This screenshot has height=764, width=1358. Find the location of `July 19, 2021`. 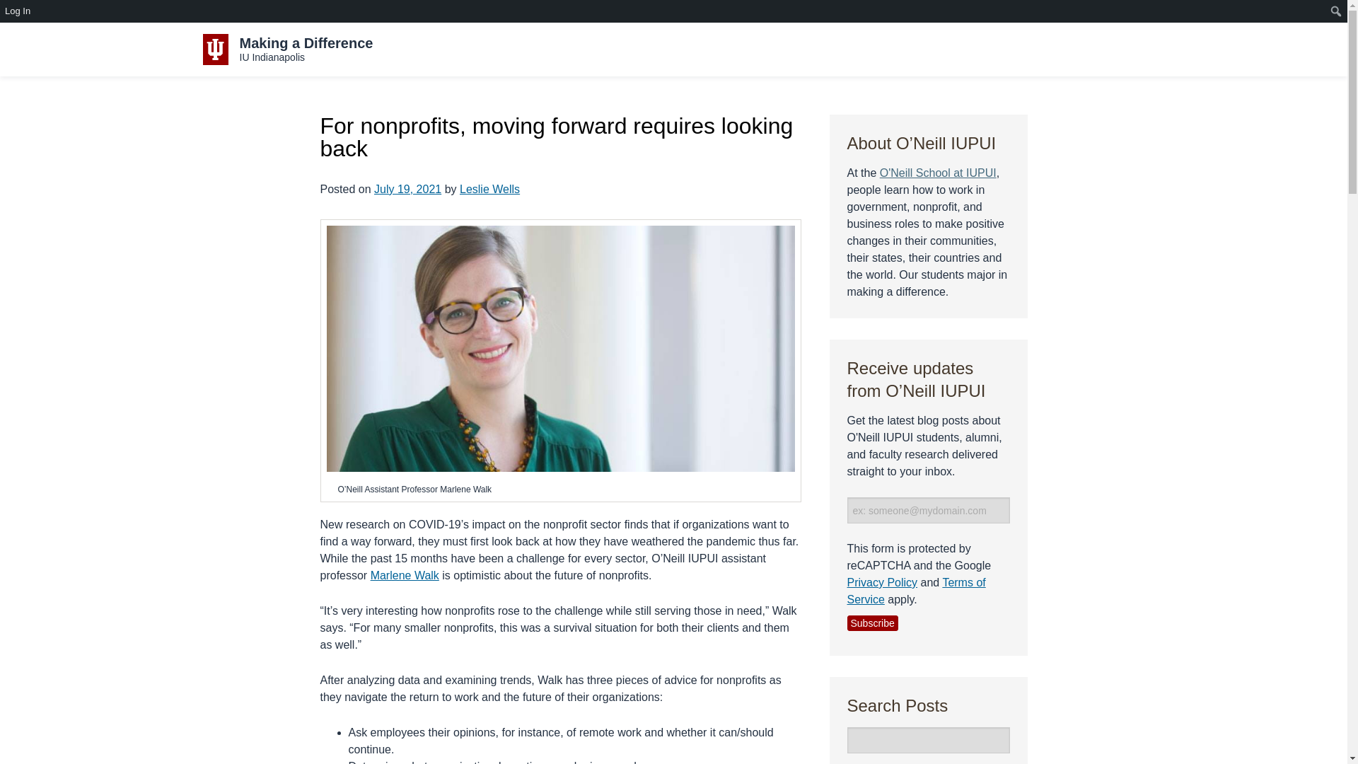

July 19, 2021 is located at coordinates (407, 190).